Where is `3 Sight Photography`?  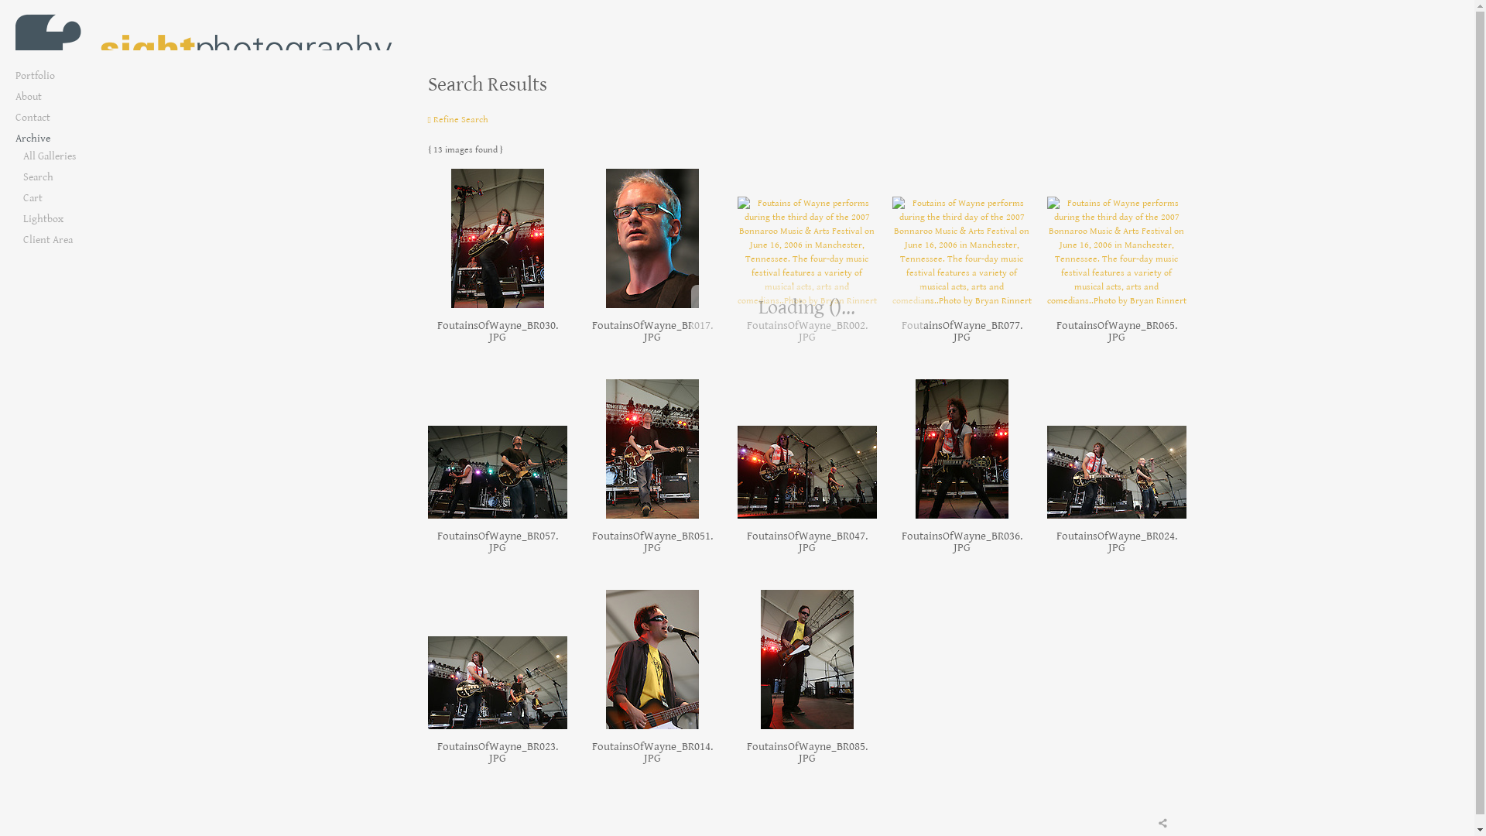 3 Sight Photography is located at coordinates (209, 46).